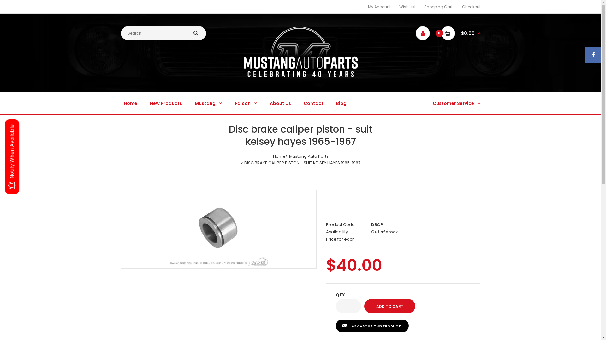 This screenshot has height=340, width=606. Describe the element at coordinates (280, 103) in the screenshot. I see `About Us` at that location.